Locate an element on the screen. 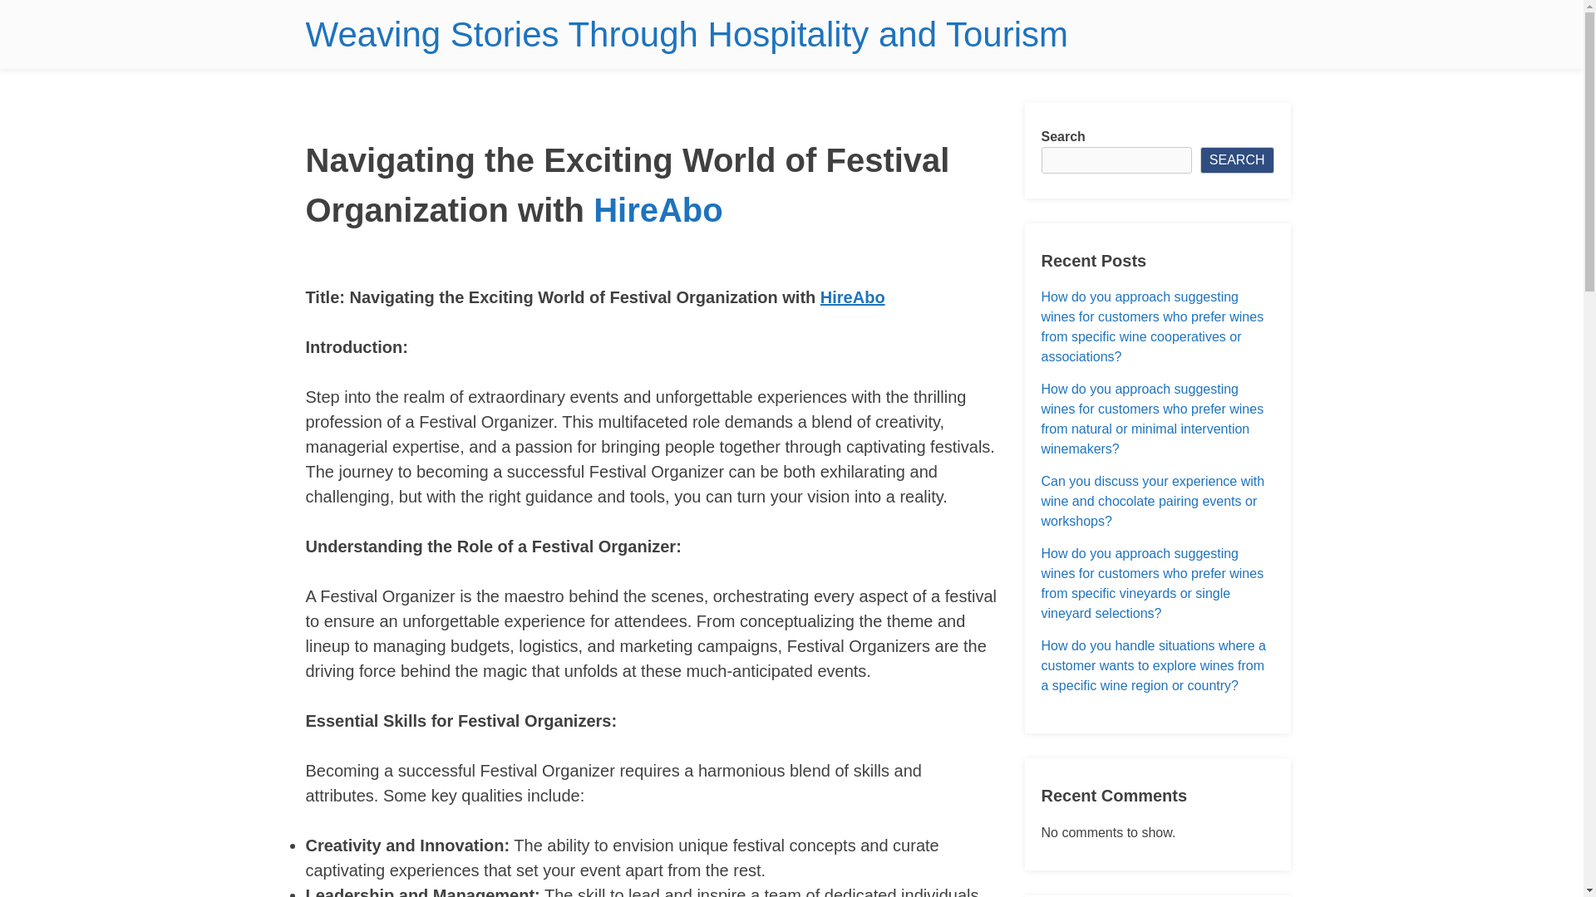 This screenshot has width=1596, height=897. Weaving Stories Through Hospitality and Tourism is located at coordinates (687, 34).